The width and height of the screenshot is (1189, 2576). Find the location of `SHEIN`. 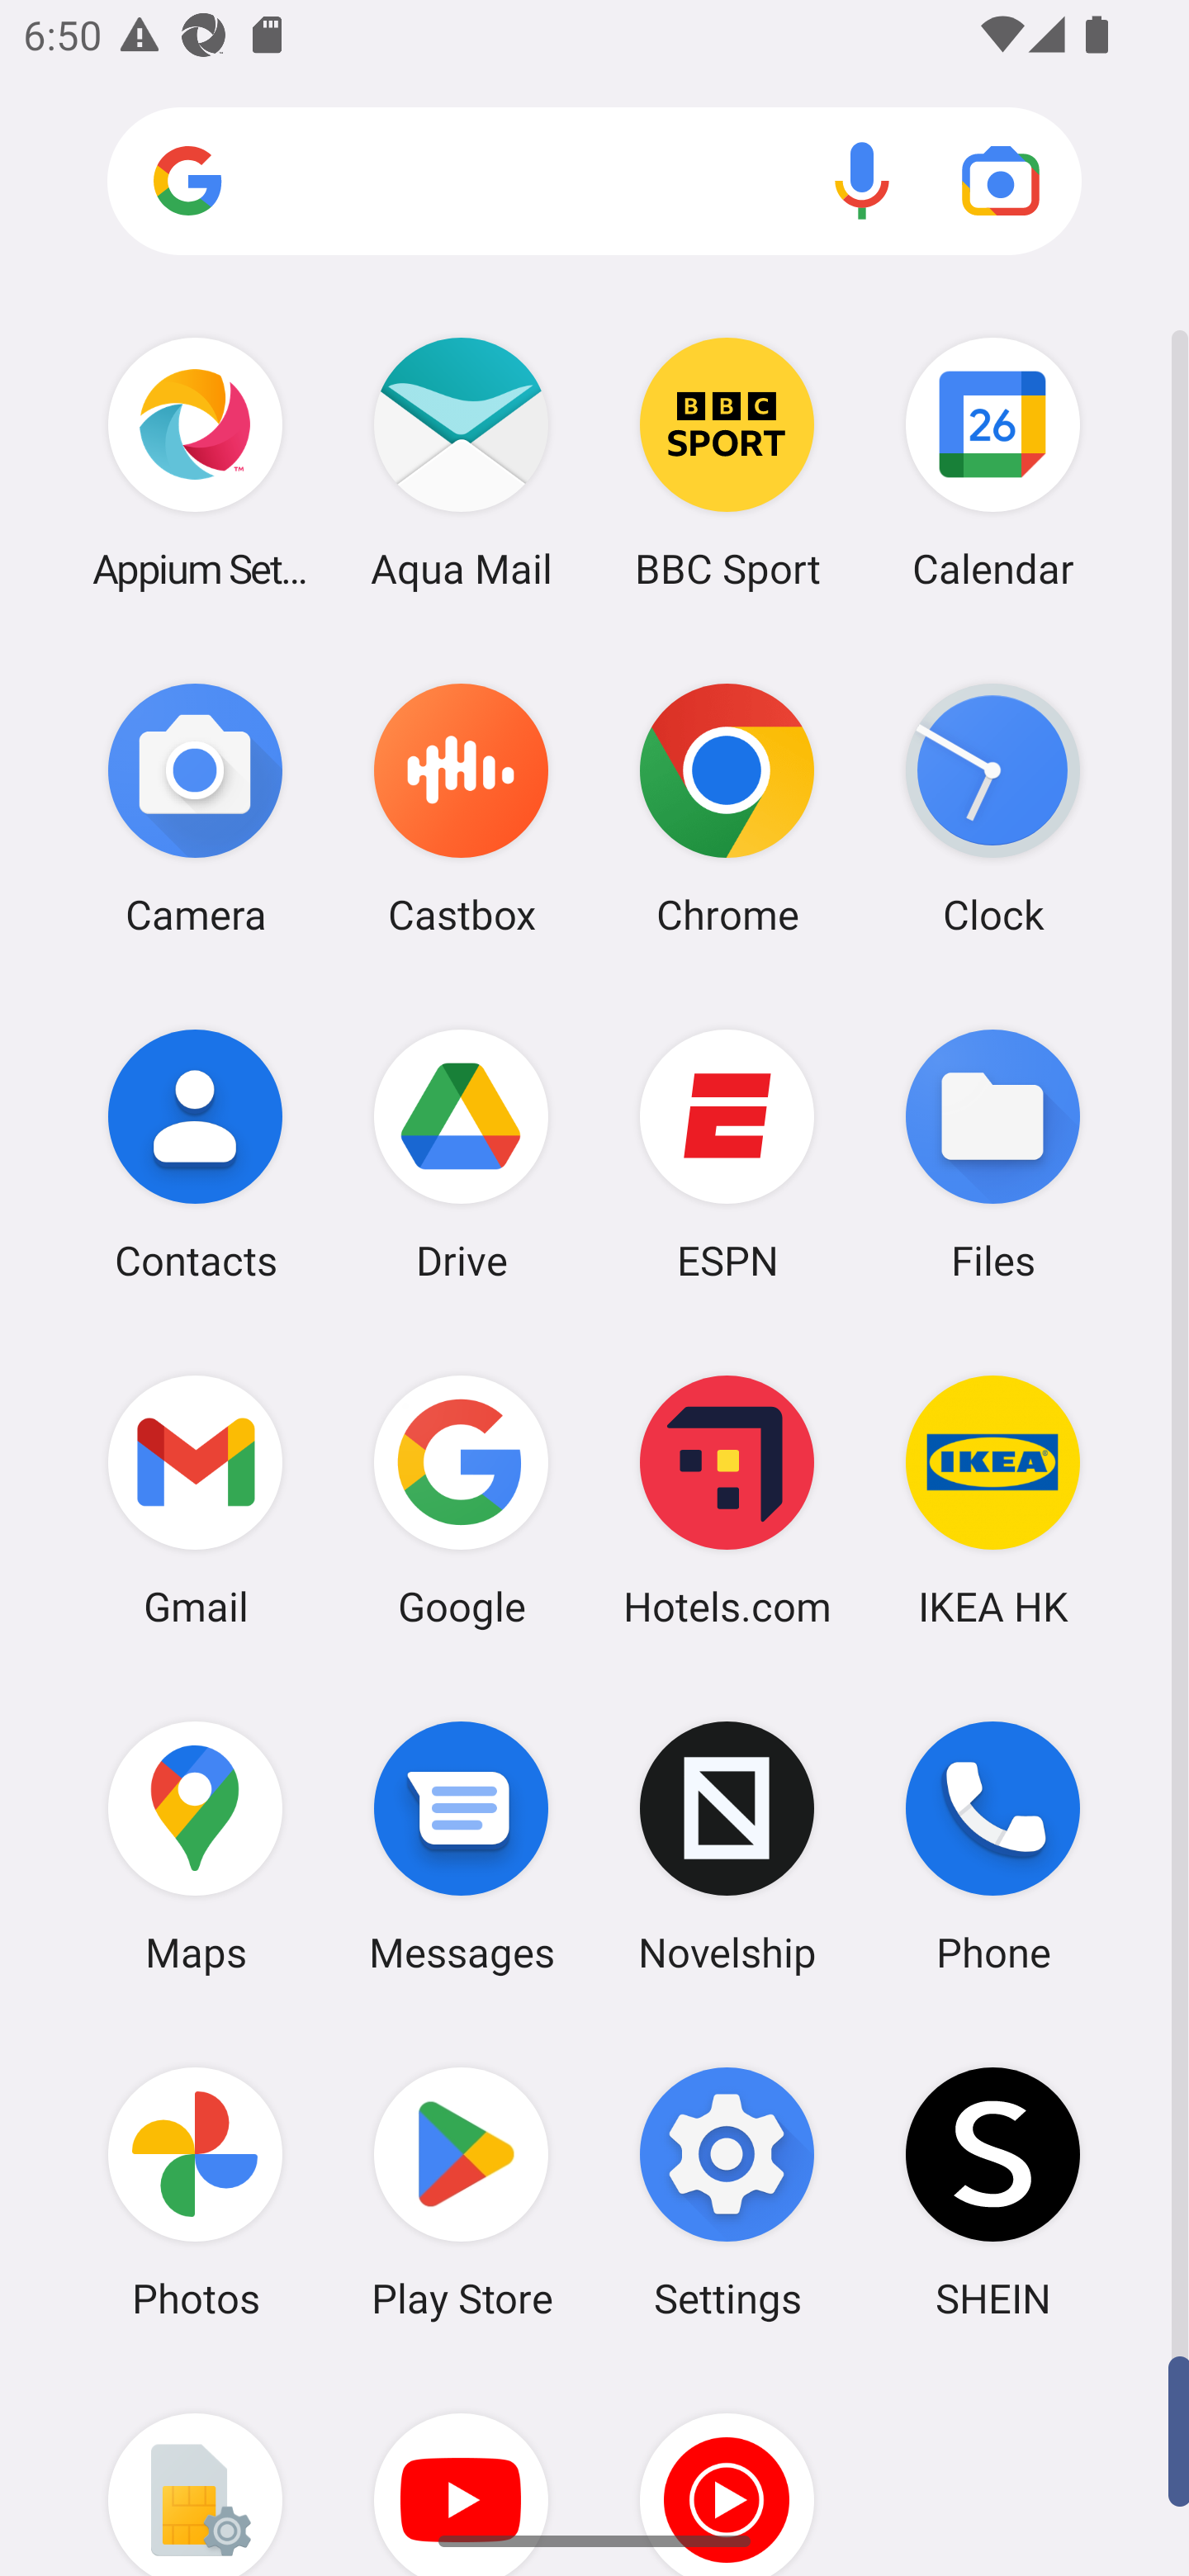

SHEIN is located at coordinates (992, 2192).